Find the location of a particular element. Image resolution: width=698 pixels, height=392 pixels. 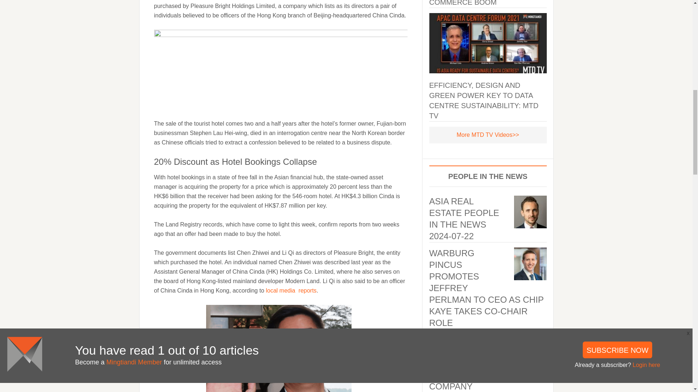

MTD TV Video is located at coordinates (488, 135).